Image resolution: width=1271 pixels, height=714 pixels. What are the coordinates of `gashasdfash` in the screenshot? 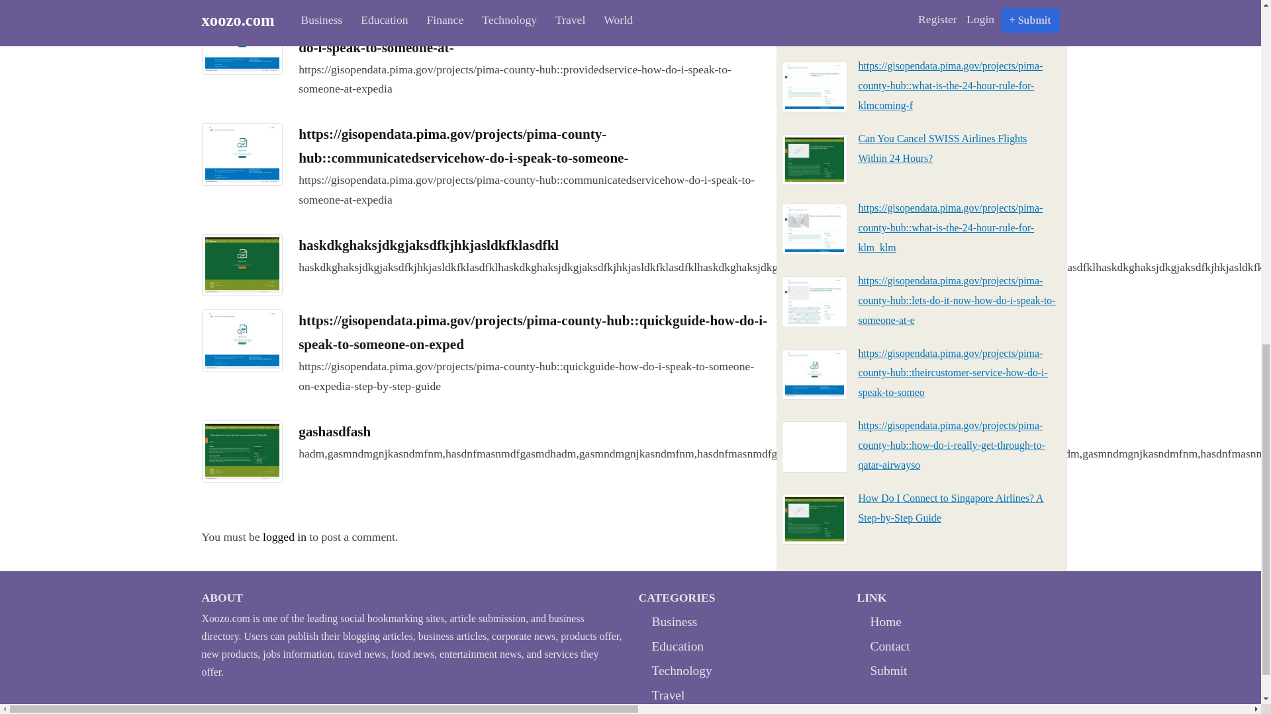 It's located at (335, 432).